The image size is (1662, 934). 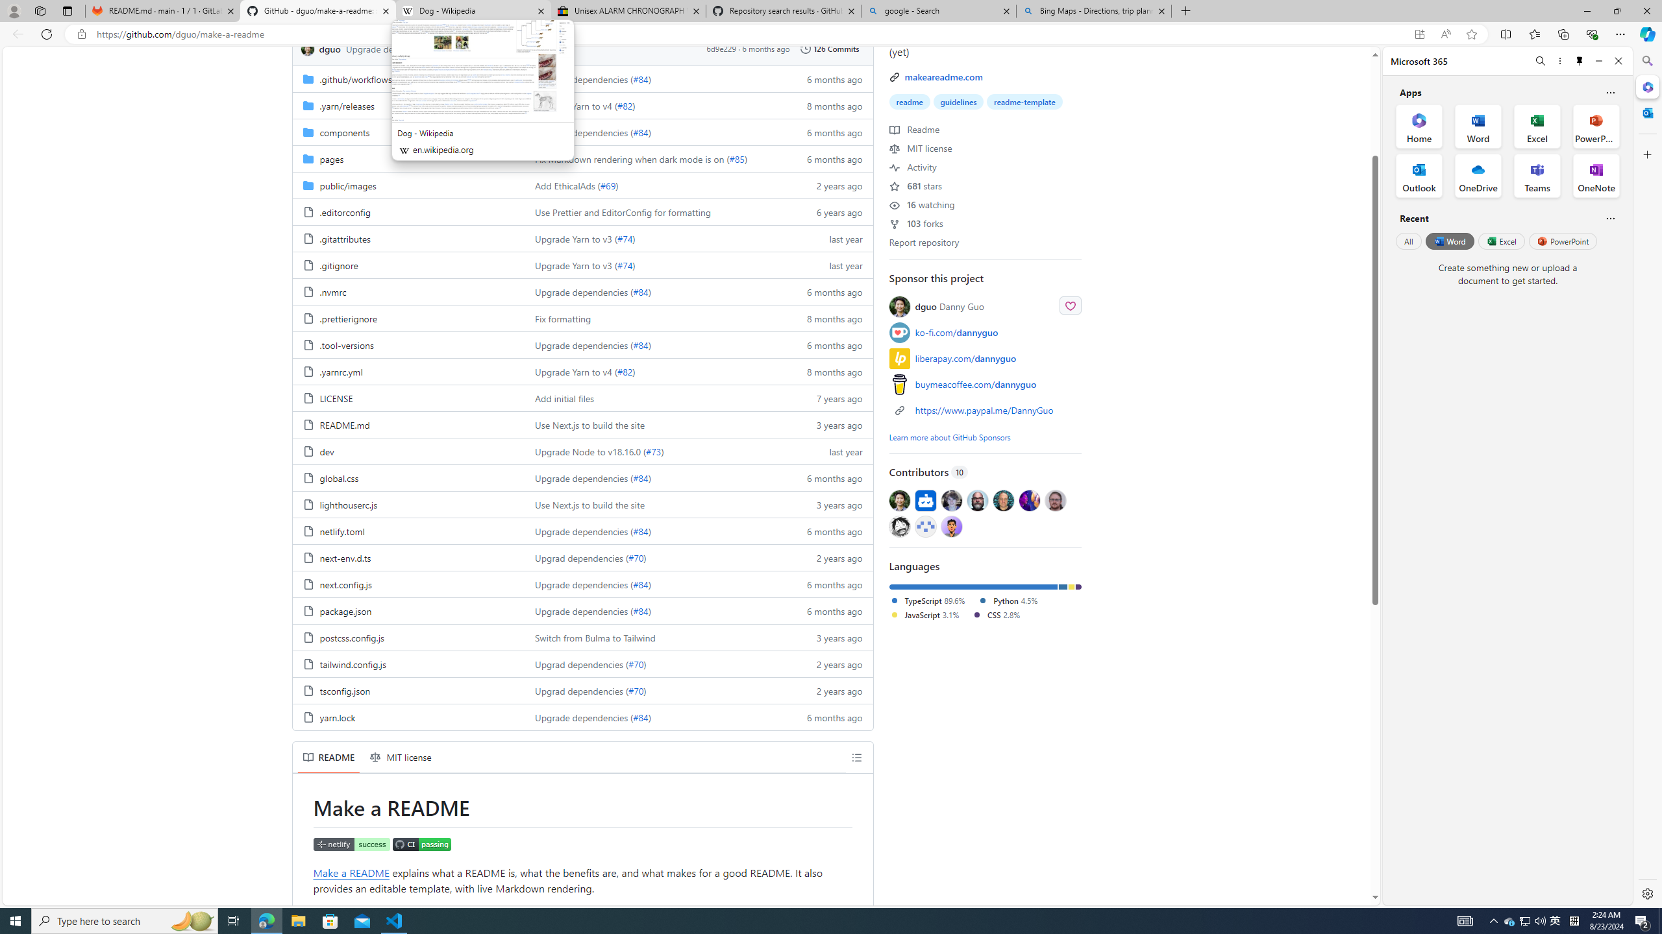 What do you see at coordinates (924, 499) in the screenshot?
I see `@dependabot[bot]` at bounding box center [924, 499].